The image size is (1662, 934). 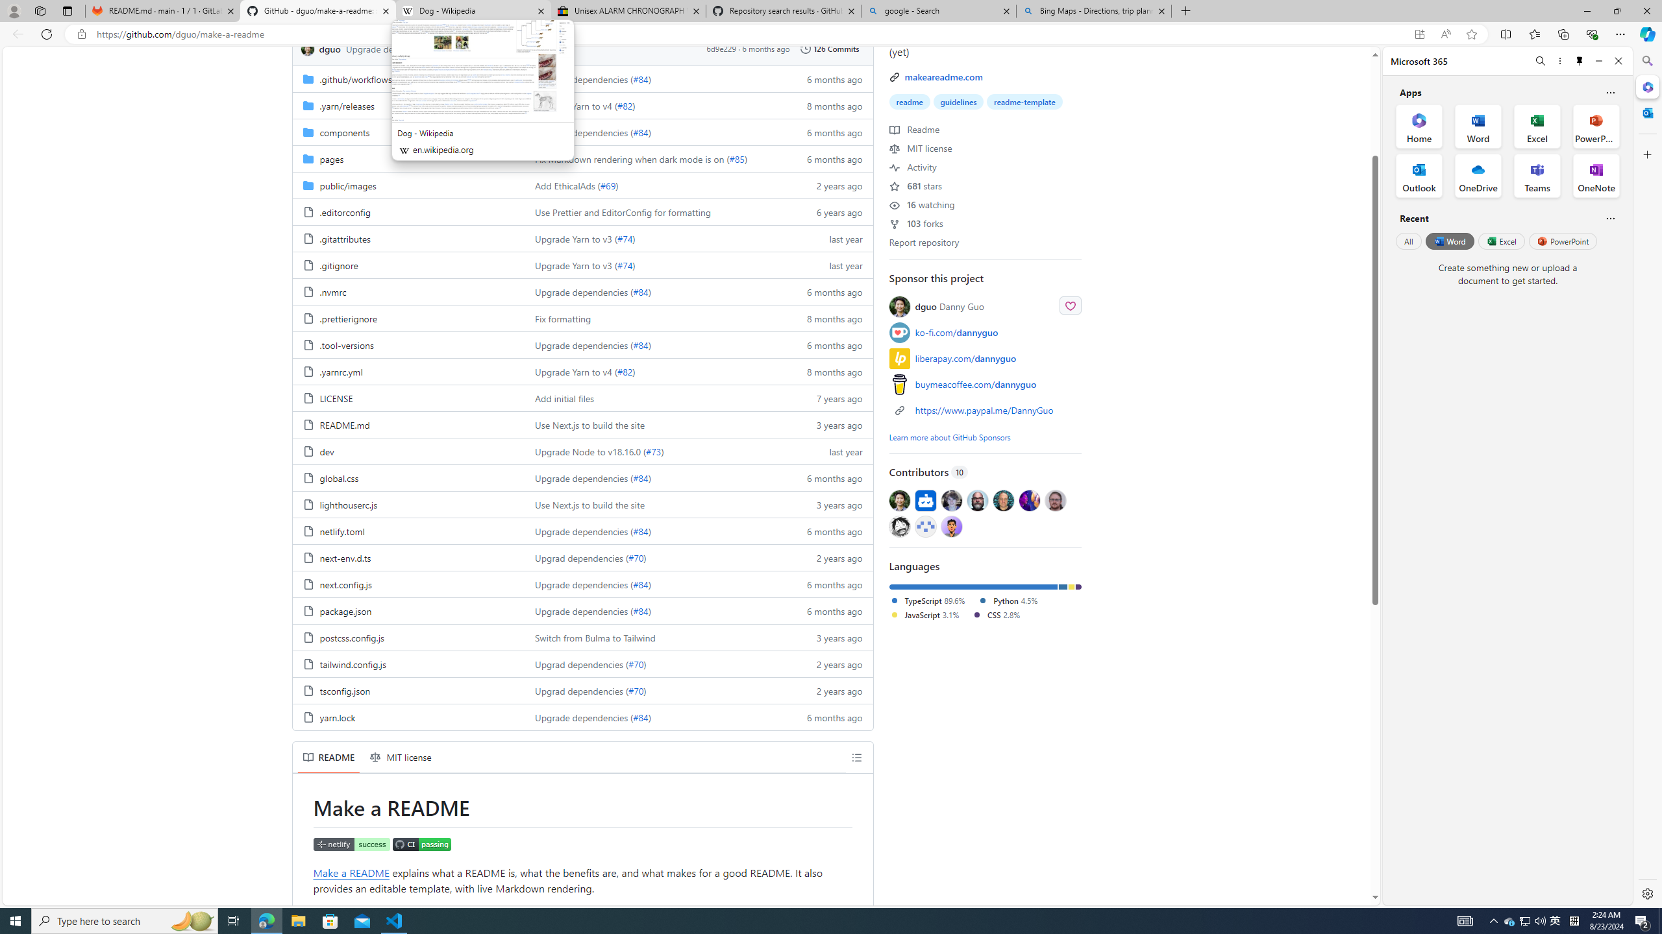 What do you see at coordinates (924, 499) in the screenshot?
I see `@dependabot[bot]` at bounding box center [924, 499].